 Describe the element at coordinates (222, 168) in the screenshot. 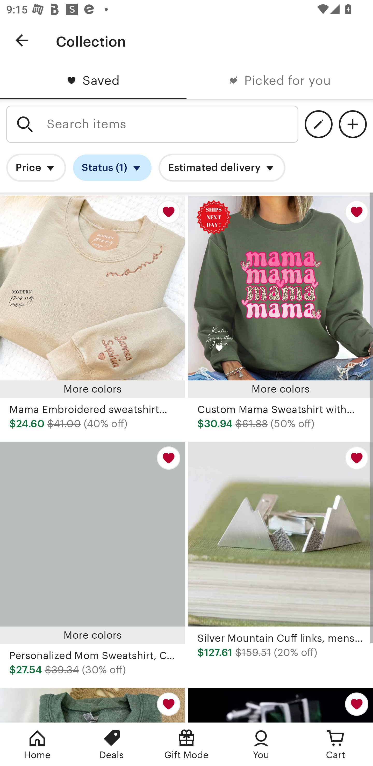

I see `Estimated delivery` at that location.